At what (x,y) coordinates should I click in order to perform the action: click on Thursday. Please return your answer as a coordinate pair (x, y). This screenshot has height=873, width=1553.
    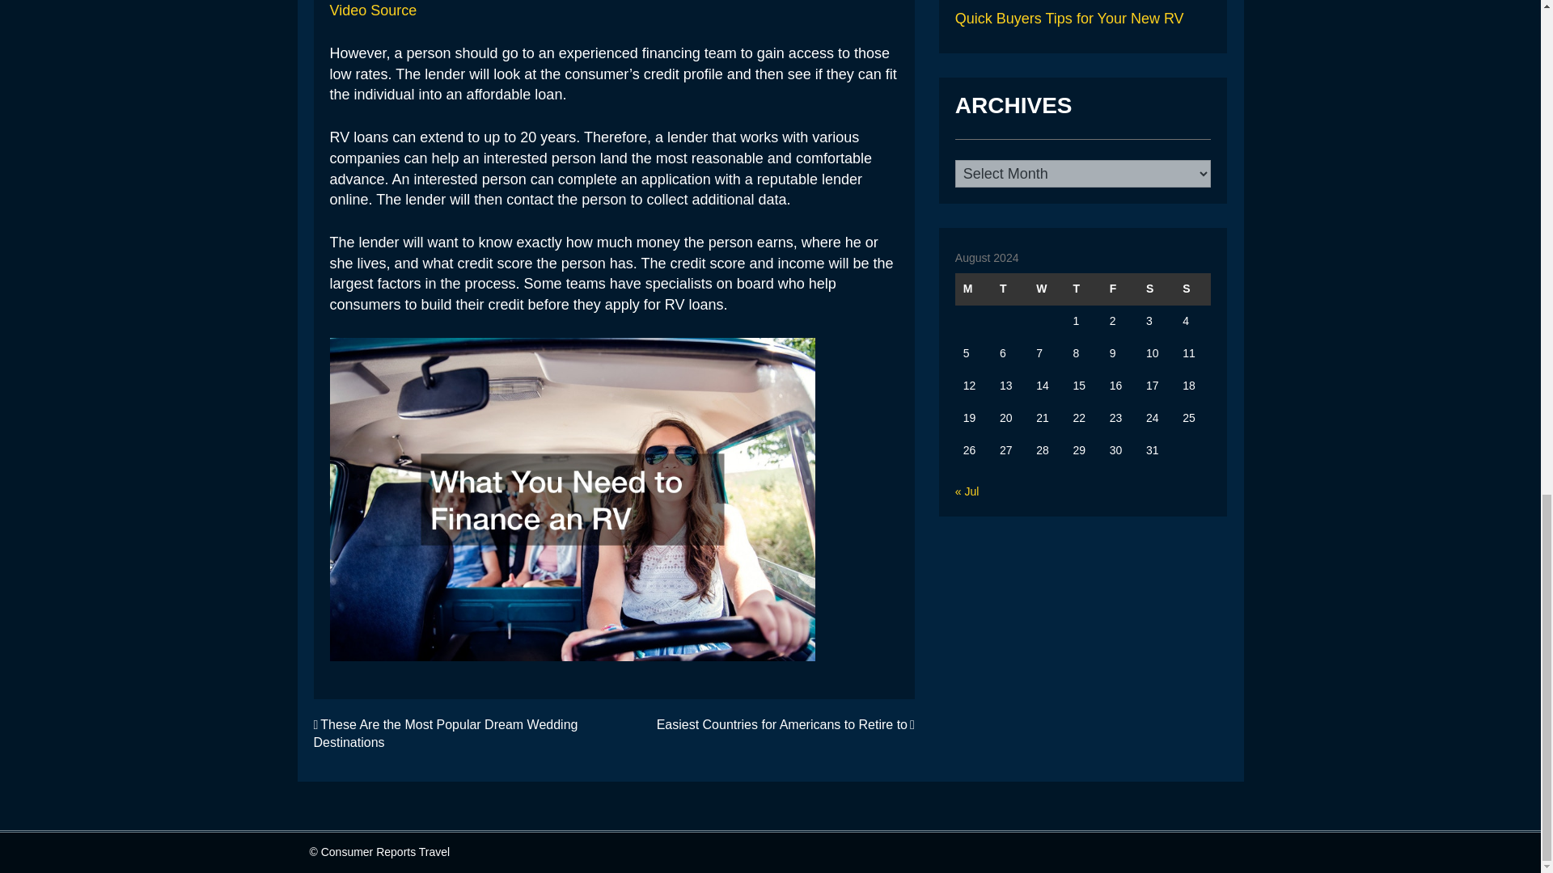
    Looking at the image, I should click on (1083, 289).